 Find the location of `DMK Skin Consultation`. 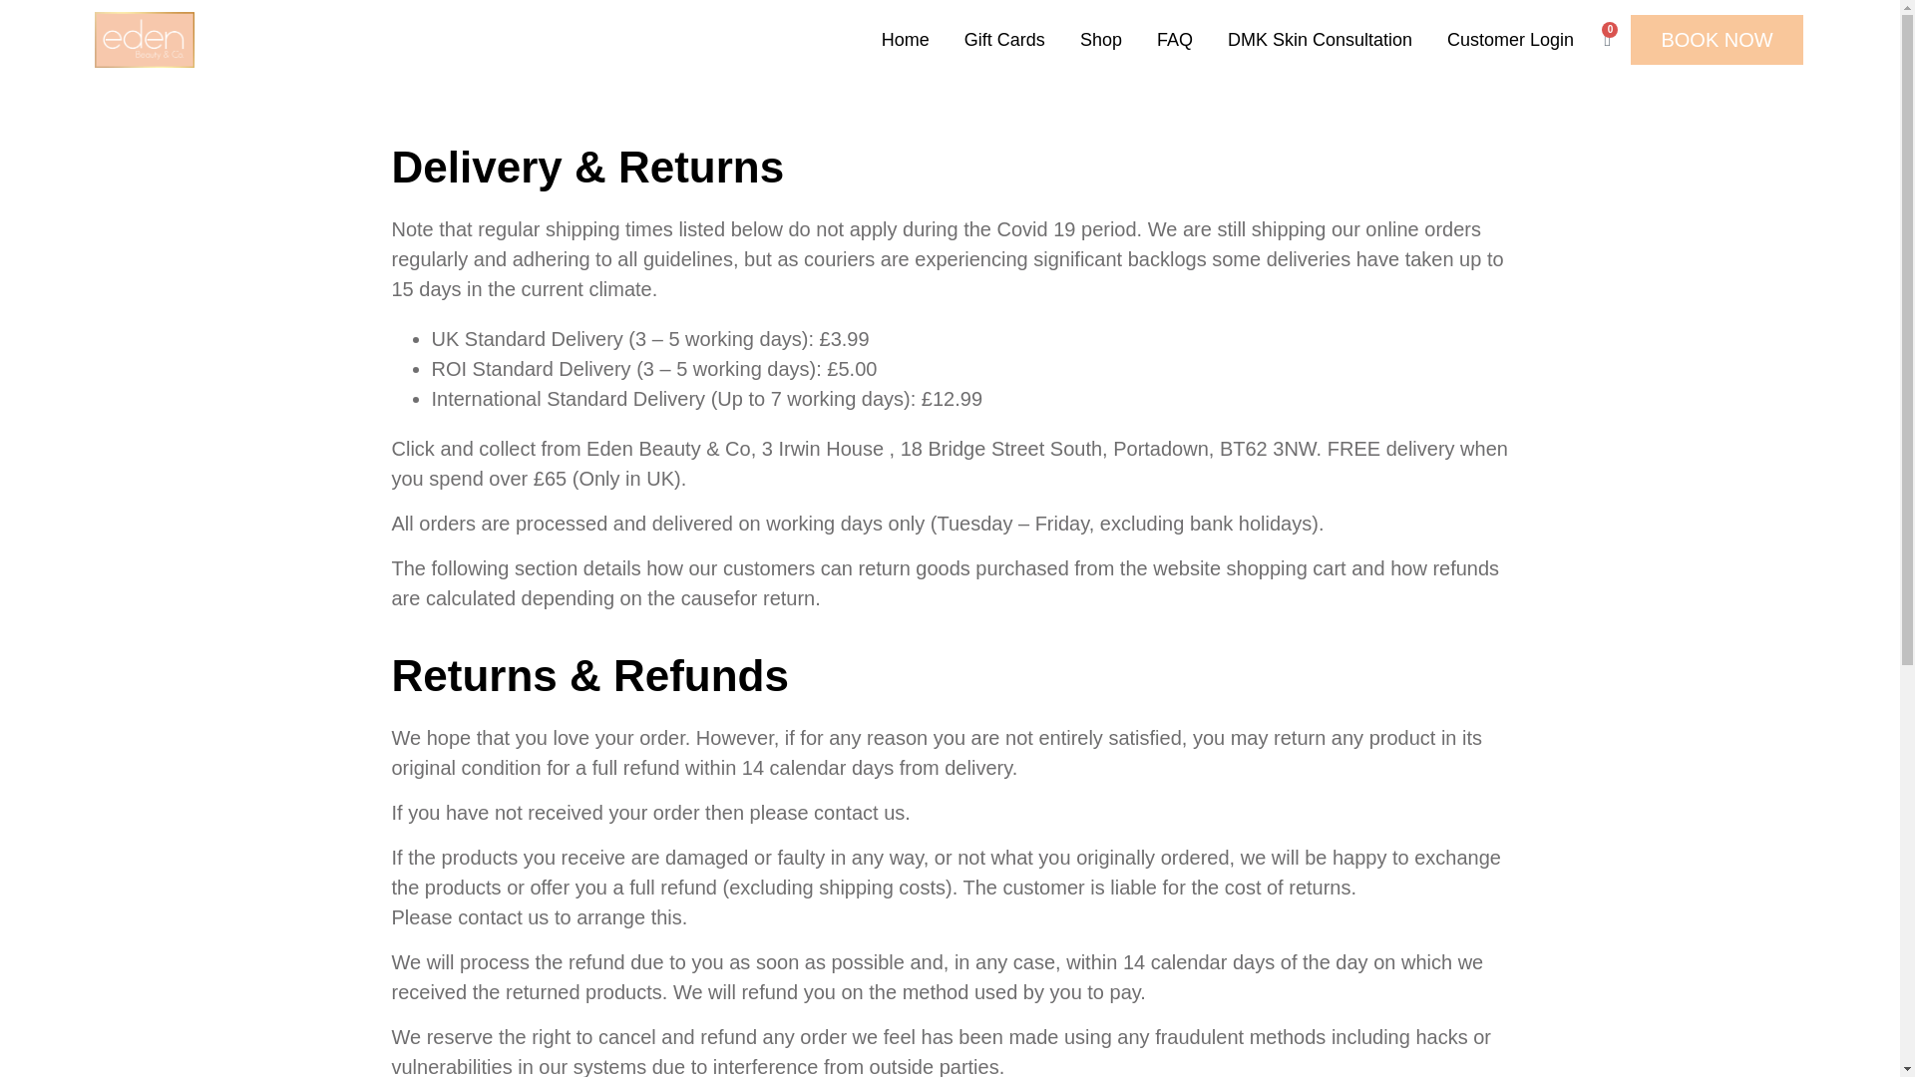

DMK Skin Consultation is located at coordinates (1321, 40).